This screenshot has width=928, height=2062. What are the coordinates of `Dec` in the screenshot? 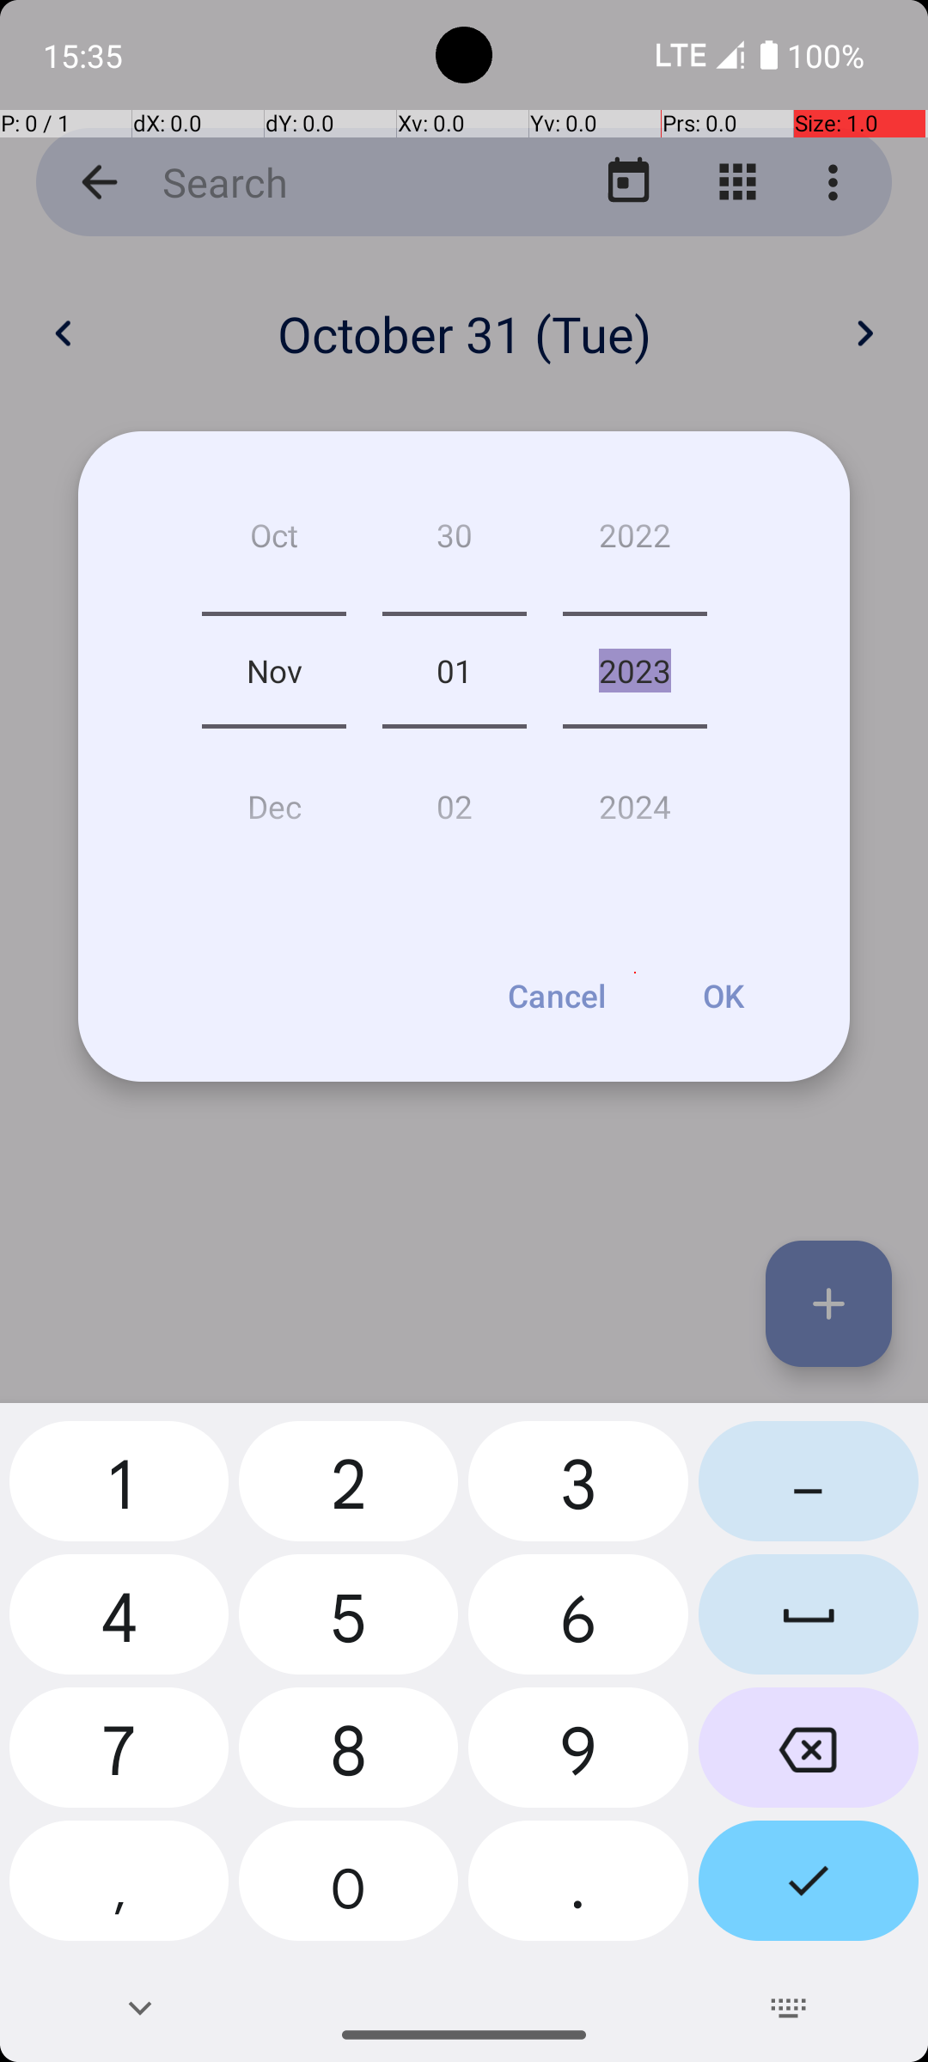 It's located at (274, 799).